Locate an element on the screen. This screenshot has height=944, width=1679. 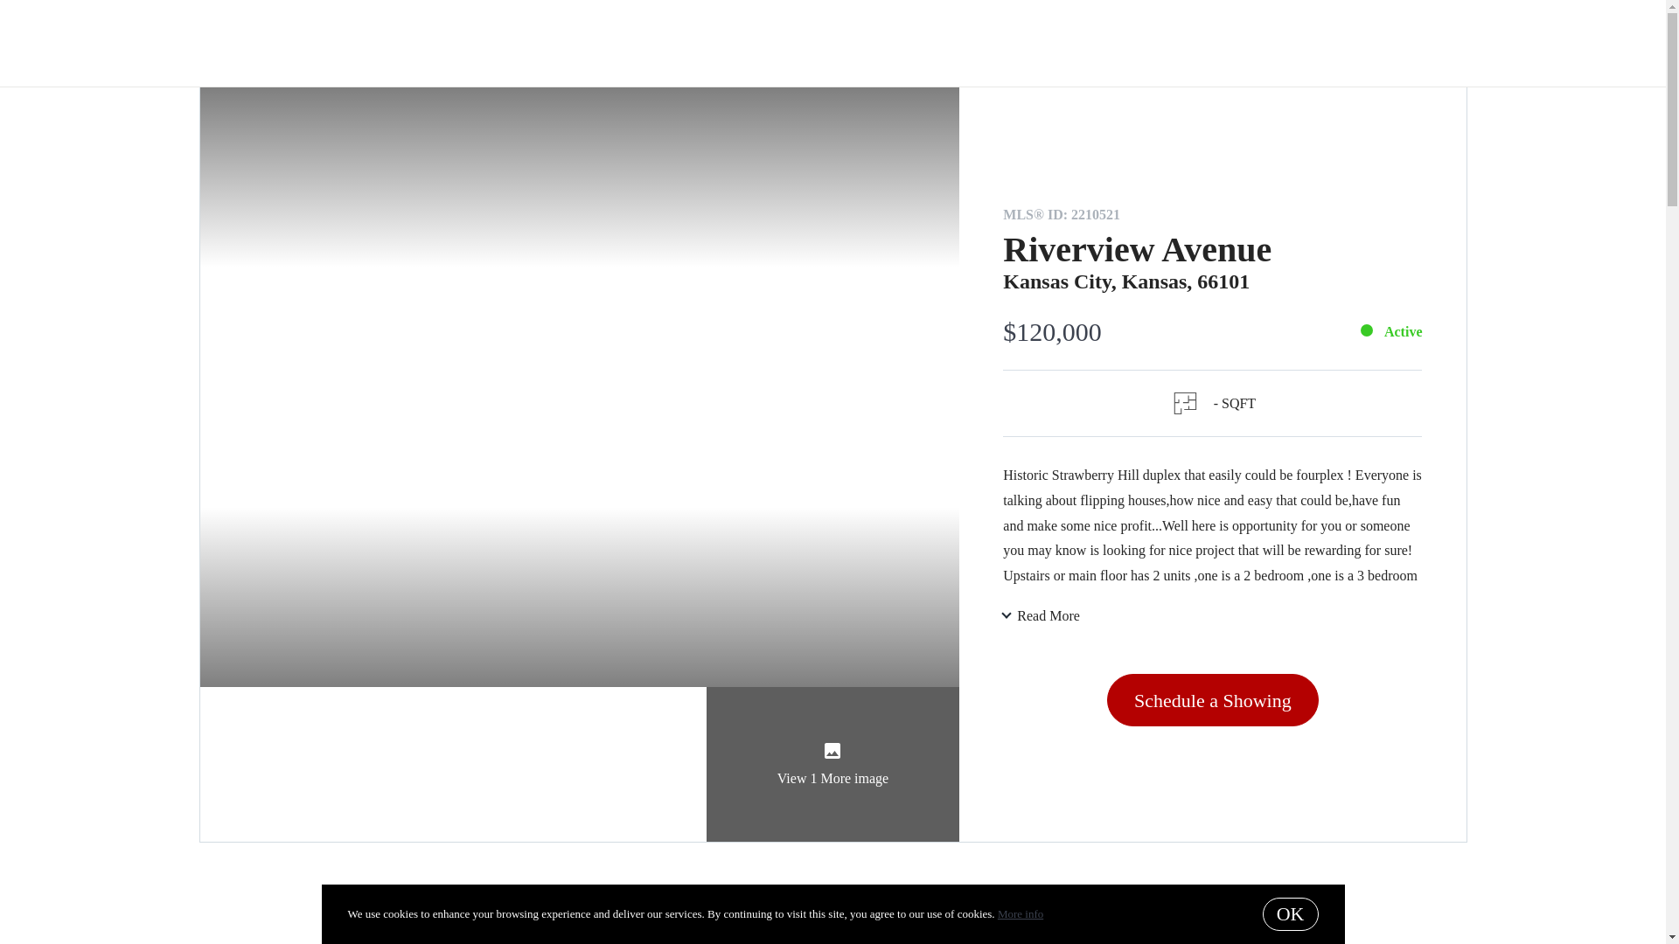
OK is located at coordinates (1290, 914).